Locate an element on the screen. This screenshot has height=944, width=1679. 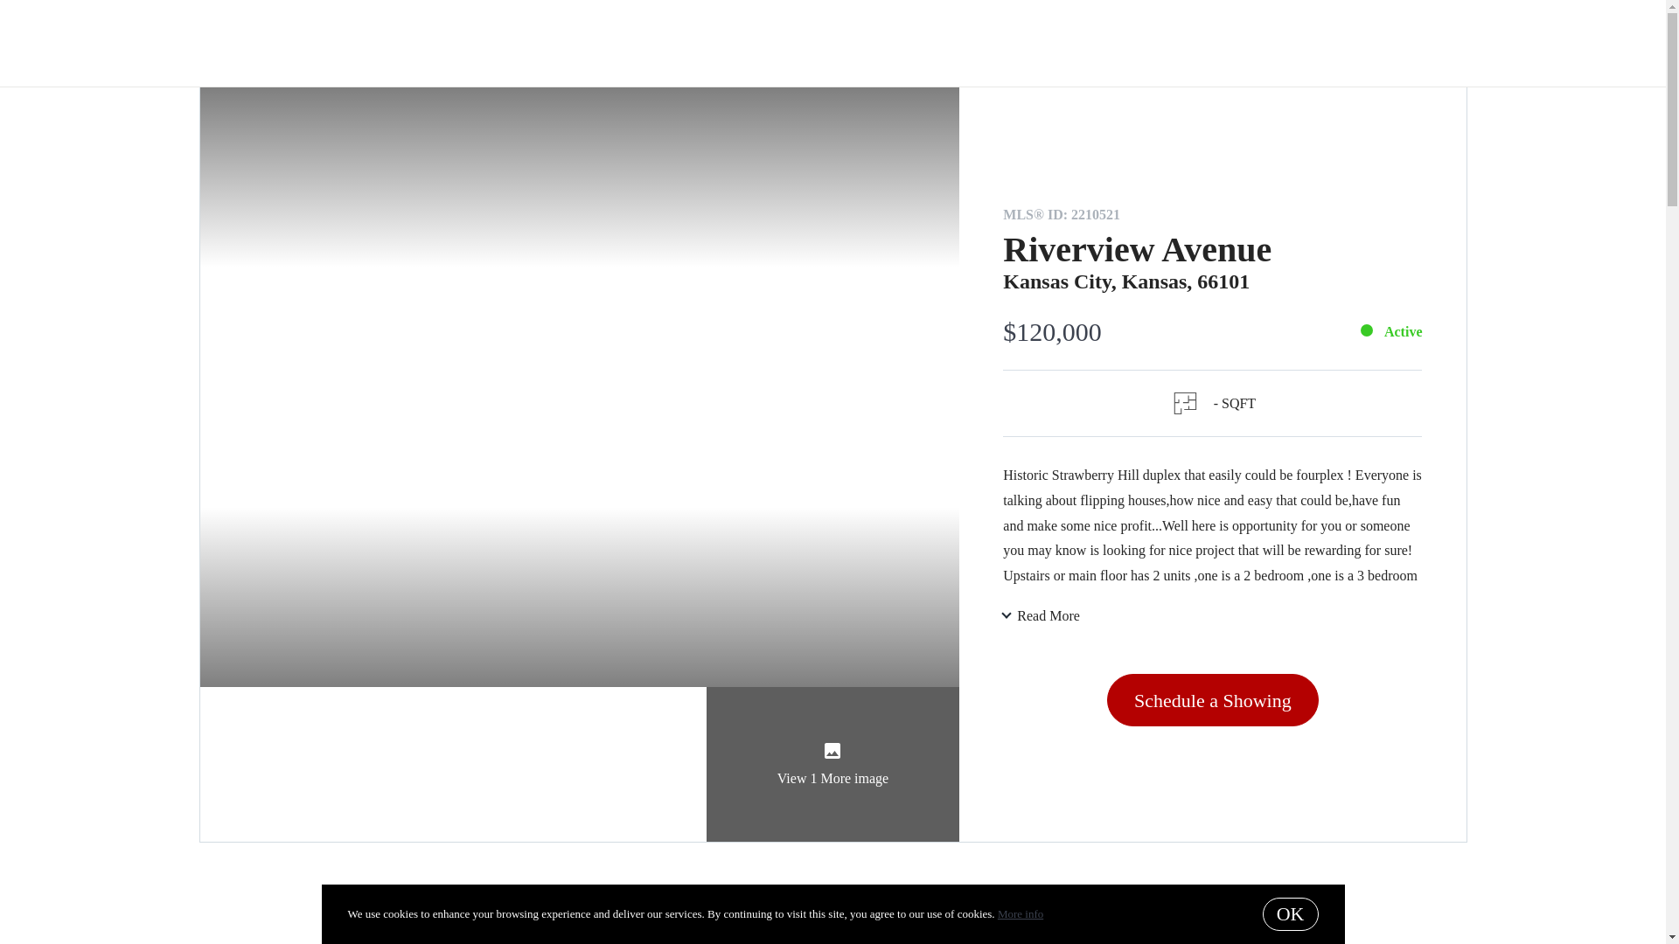
OK is located at coordinates (1290, 914).